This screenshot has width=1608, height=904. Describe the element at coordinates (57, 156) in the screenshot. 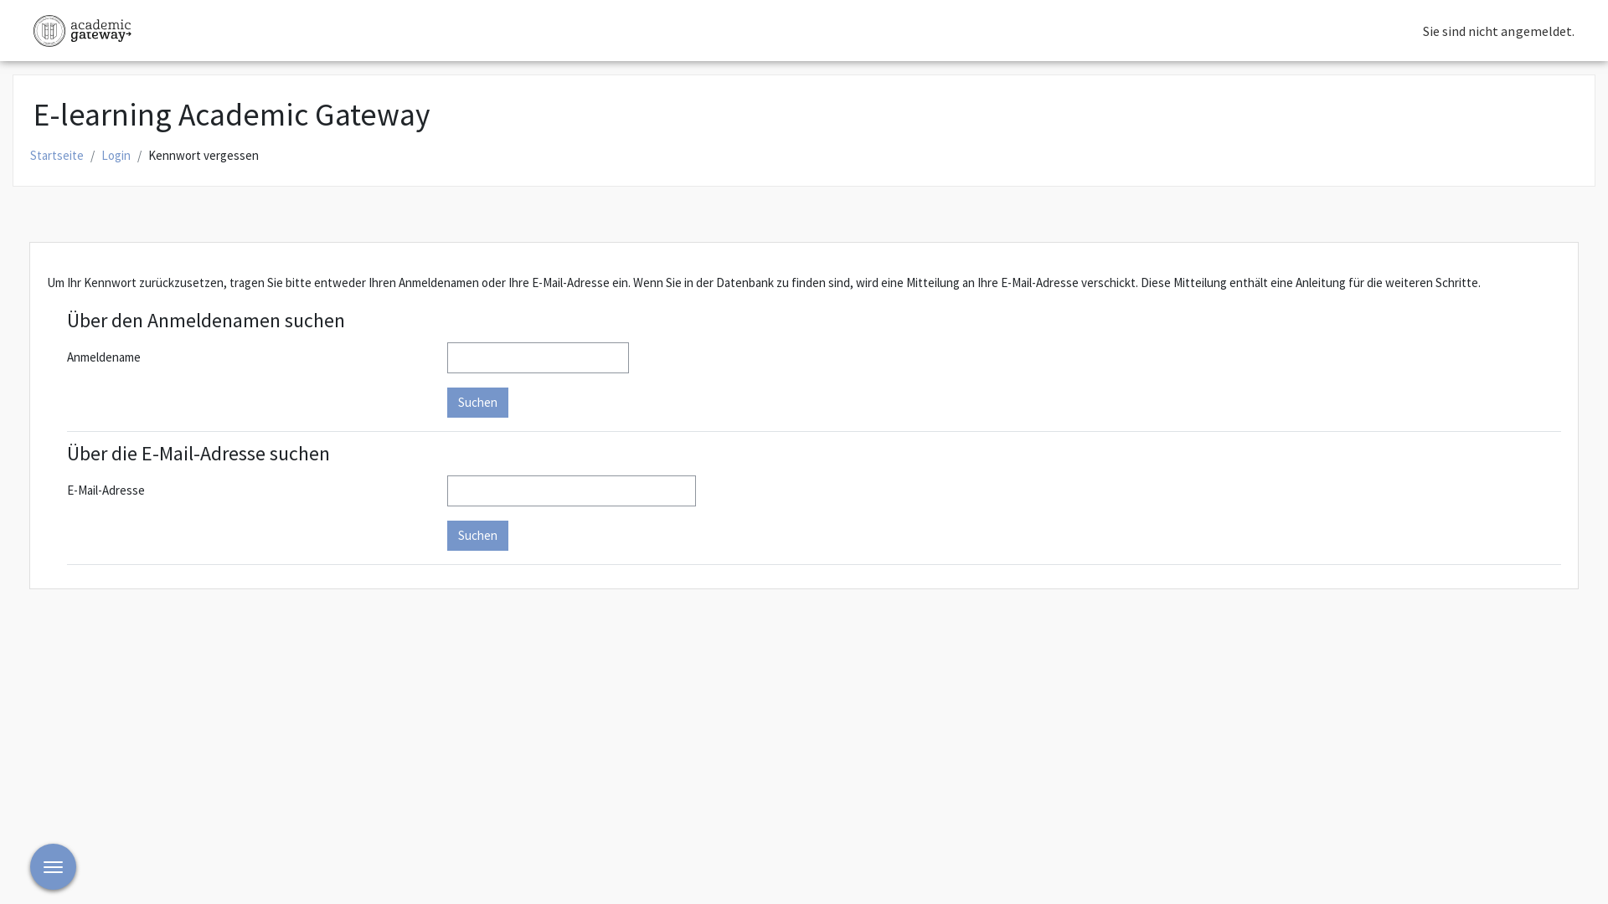

I see `Startseite` at that location.